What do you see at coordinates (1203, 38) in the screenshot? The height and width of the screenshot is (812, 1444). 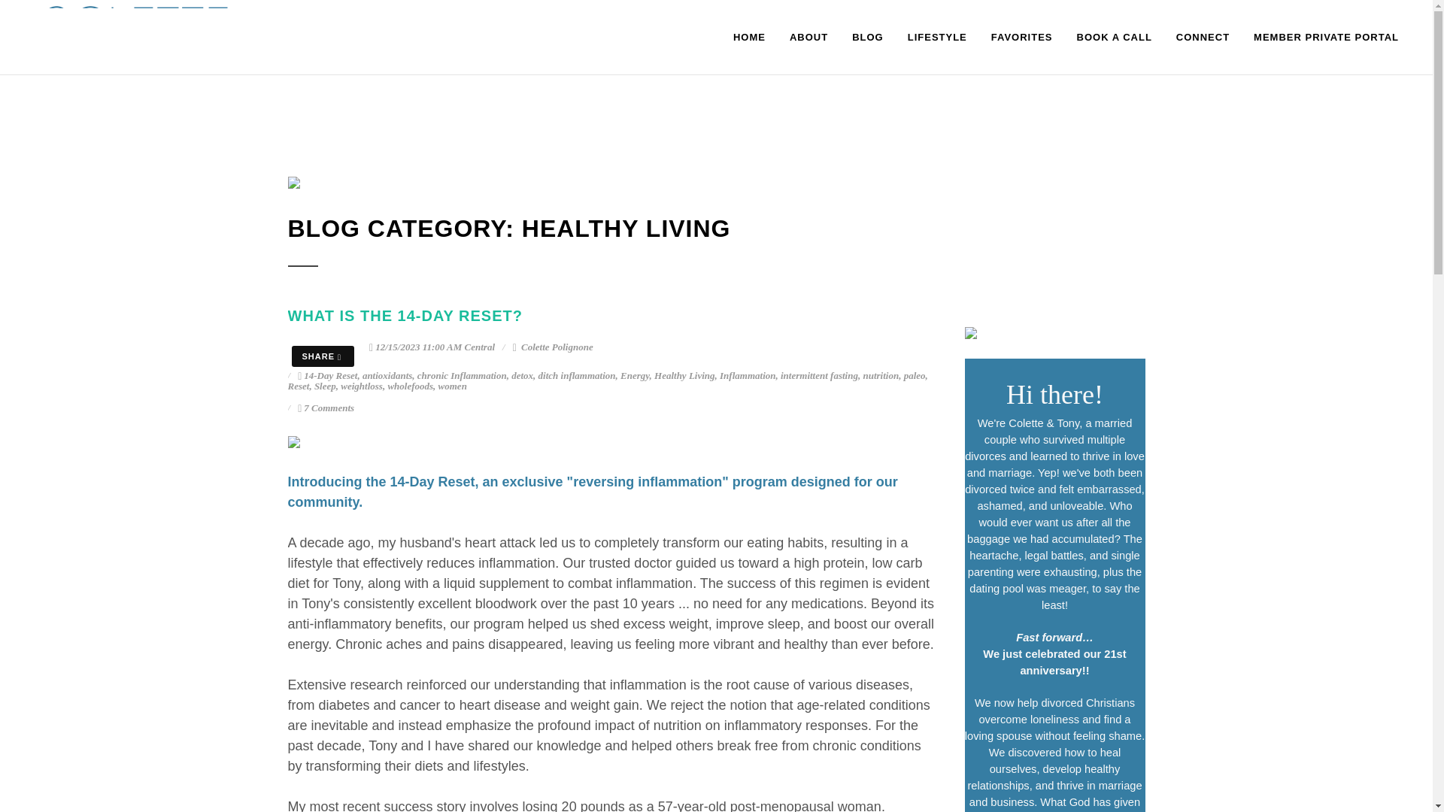 I see `CONNECT` at bounding box center [1203, 38].